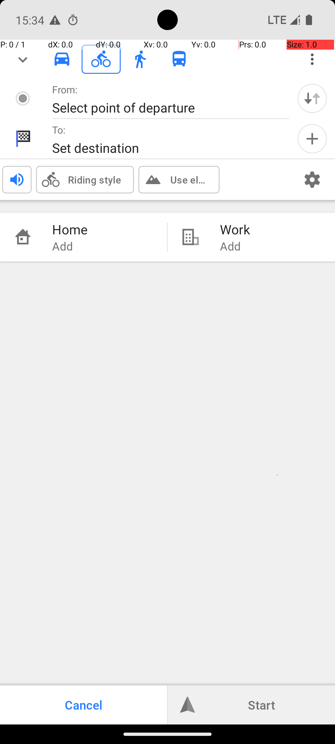 The image size is (335, 744). I want to click on Set destination, so click(164, 148).